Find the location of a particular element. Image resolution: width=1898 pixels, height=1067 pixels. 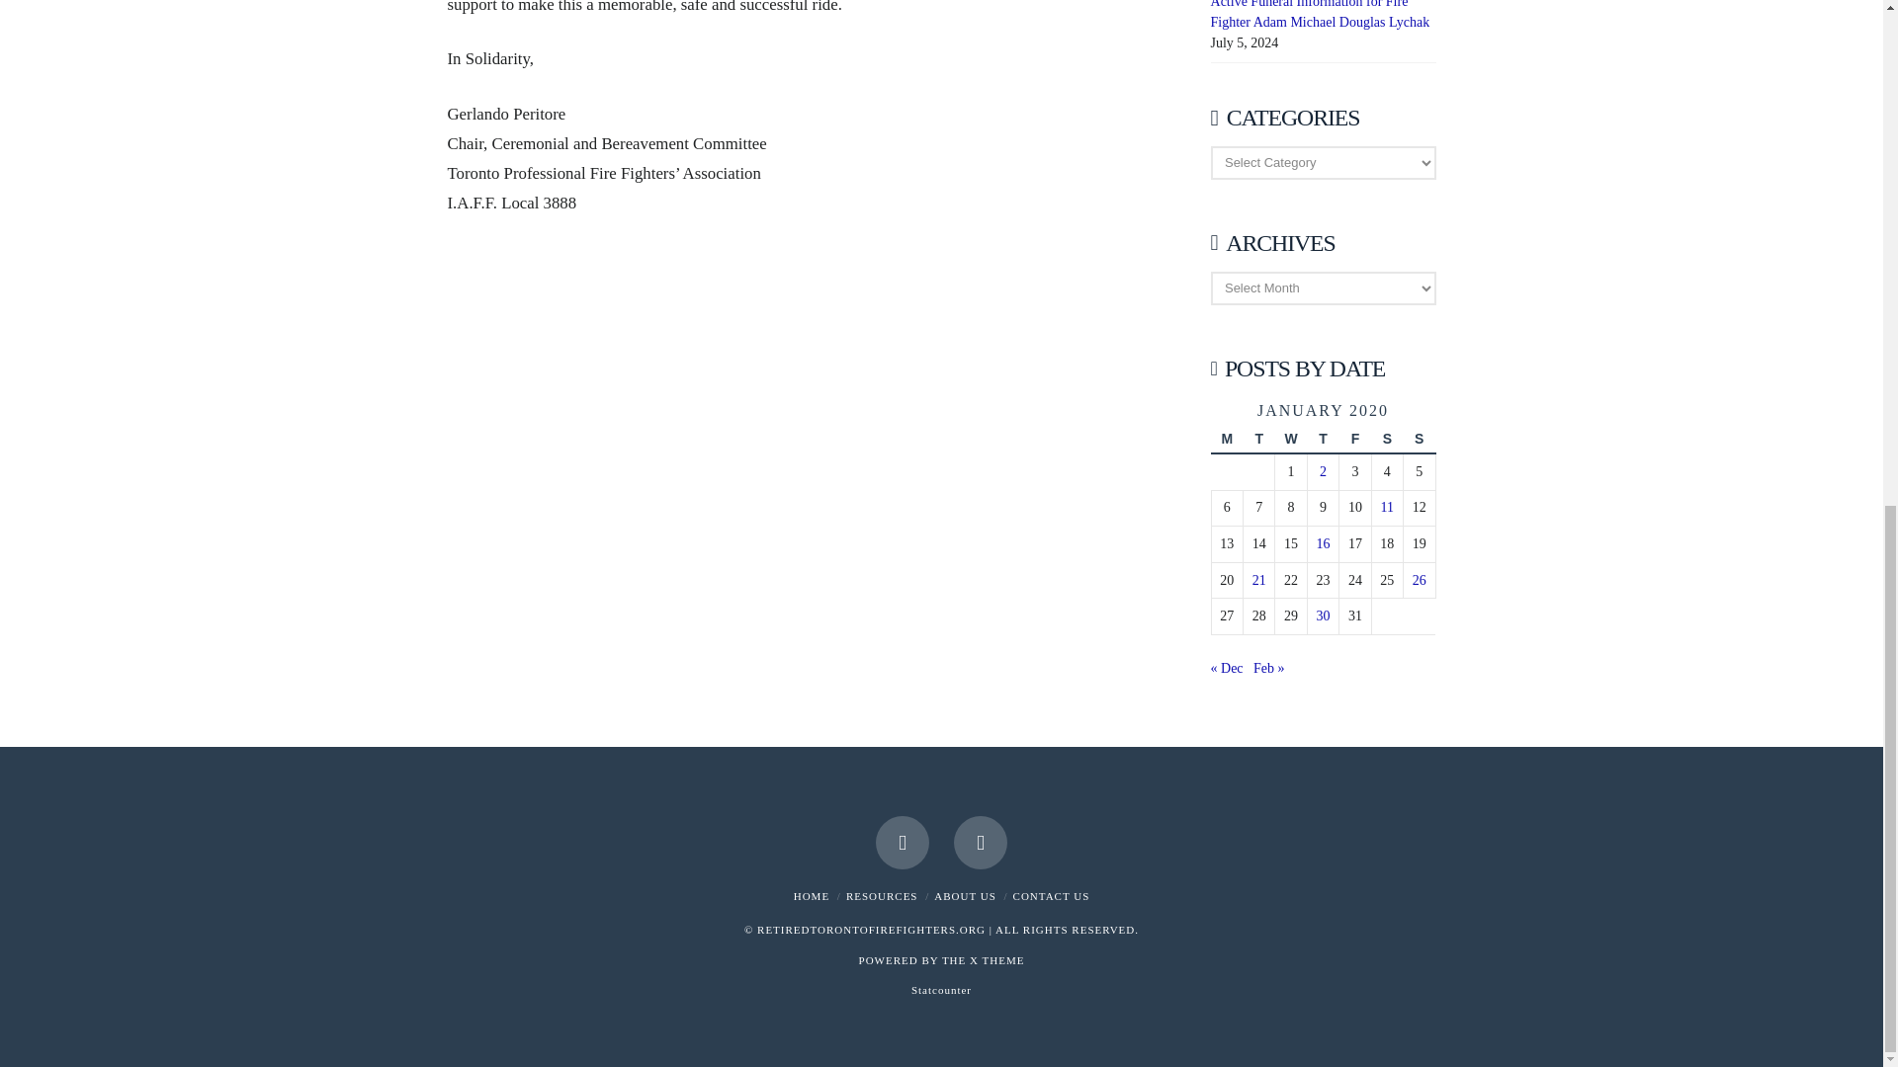

Friday is located at coordinates (1354, 440).